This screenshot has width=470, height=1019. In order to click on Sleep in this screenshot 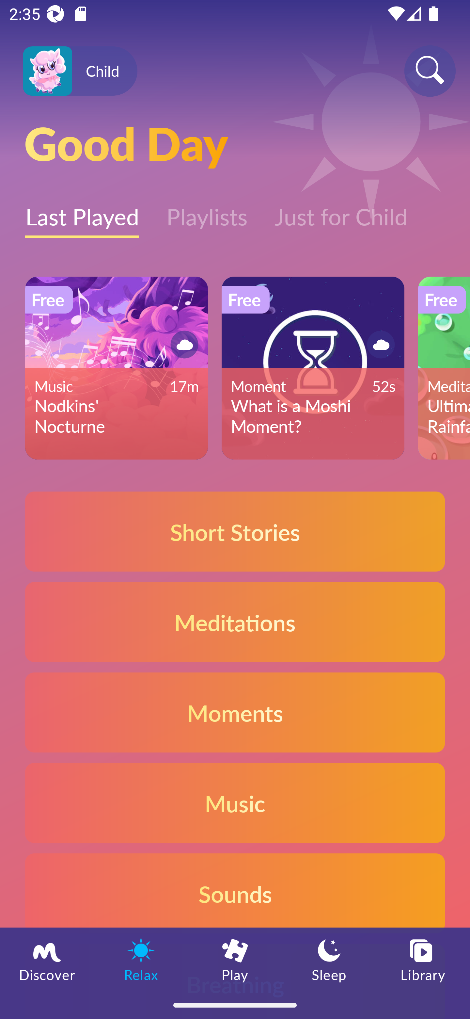, I will do `click(329, 959)`.